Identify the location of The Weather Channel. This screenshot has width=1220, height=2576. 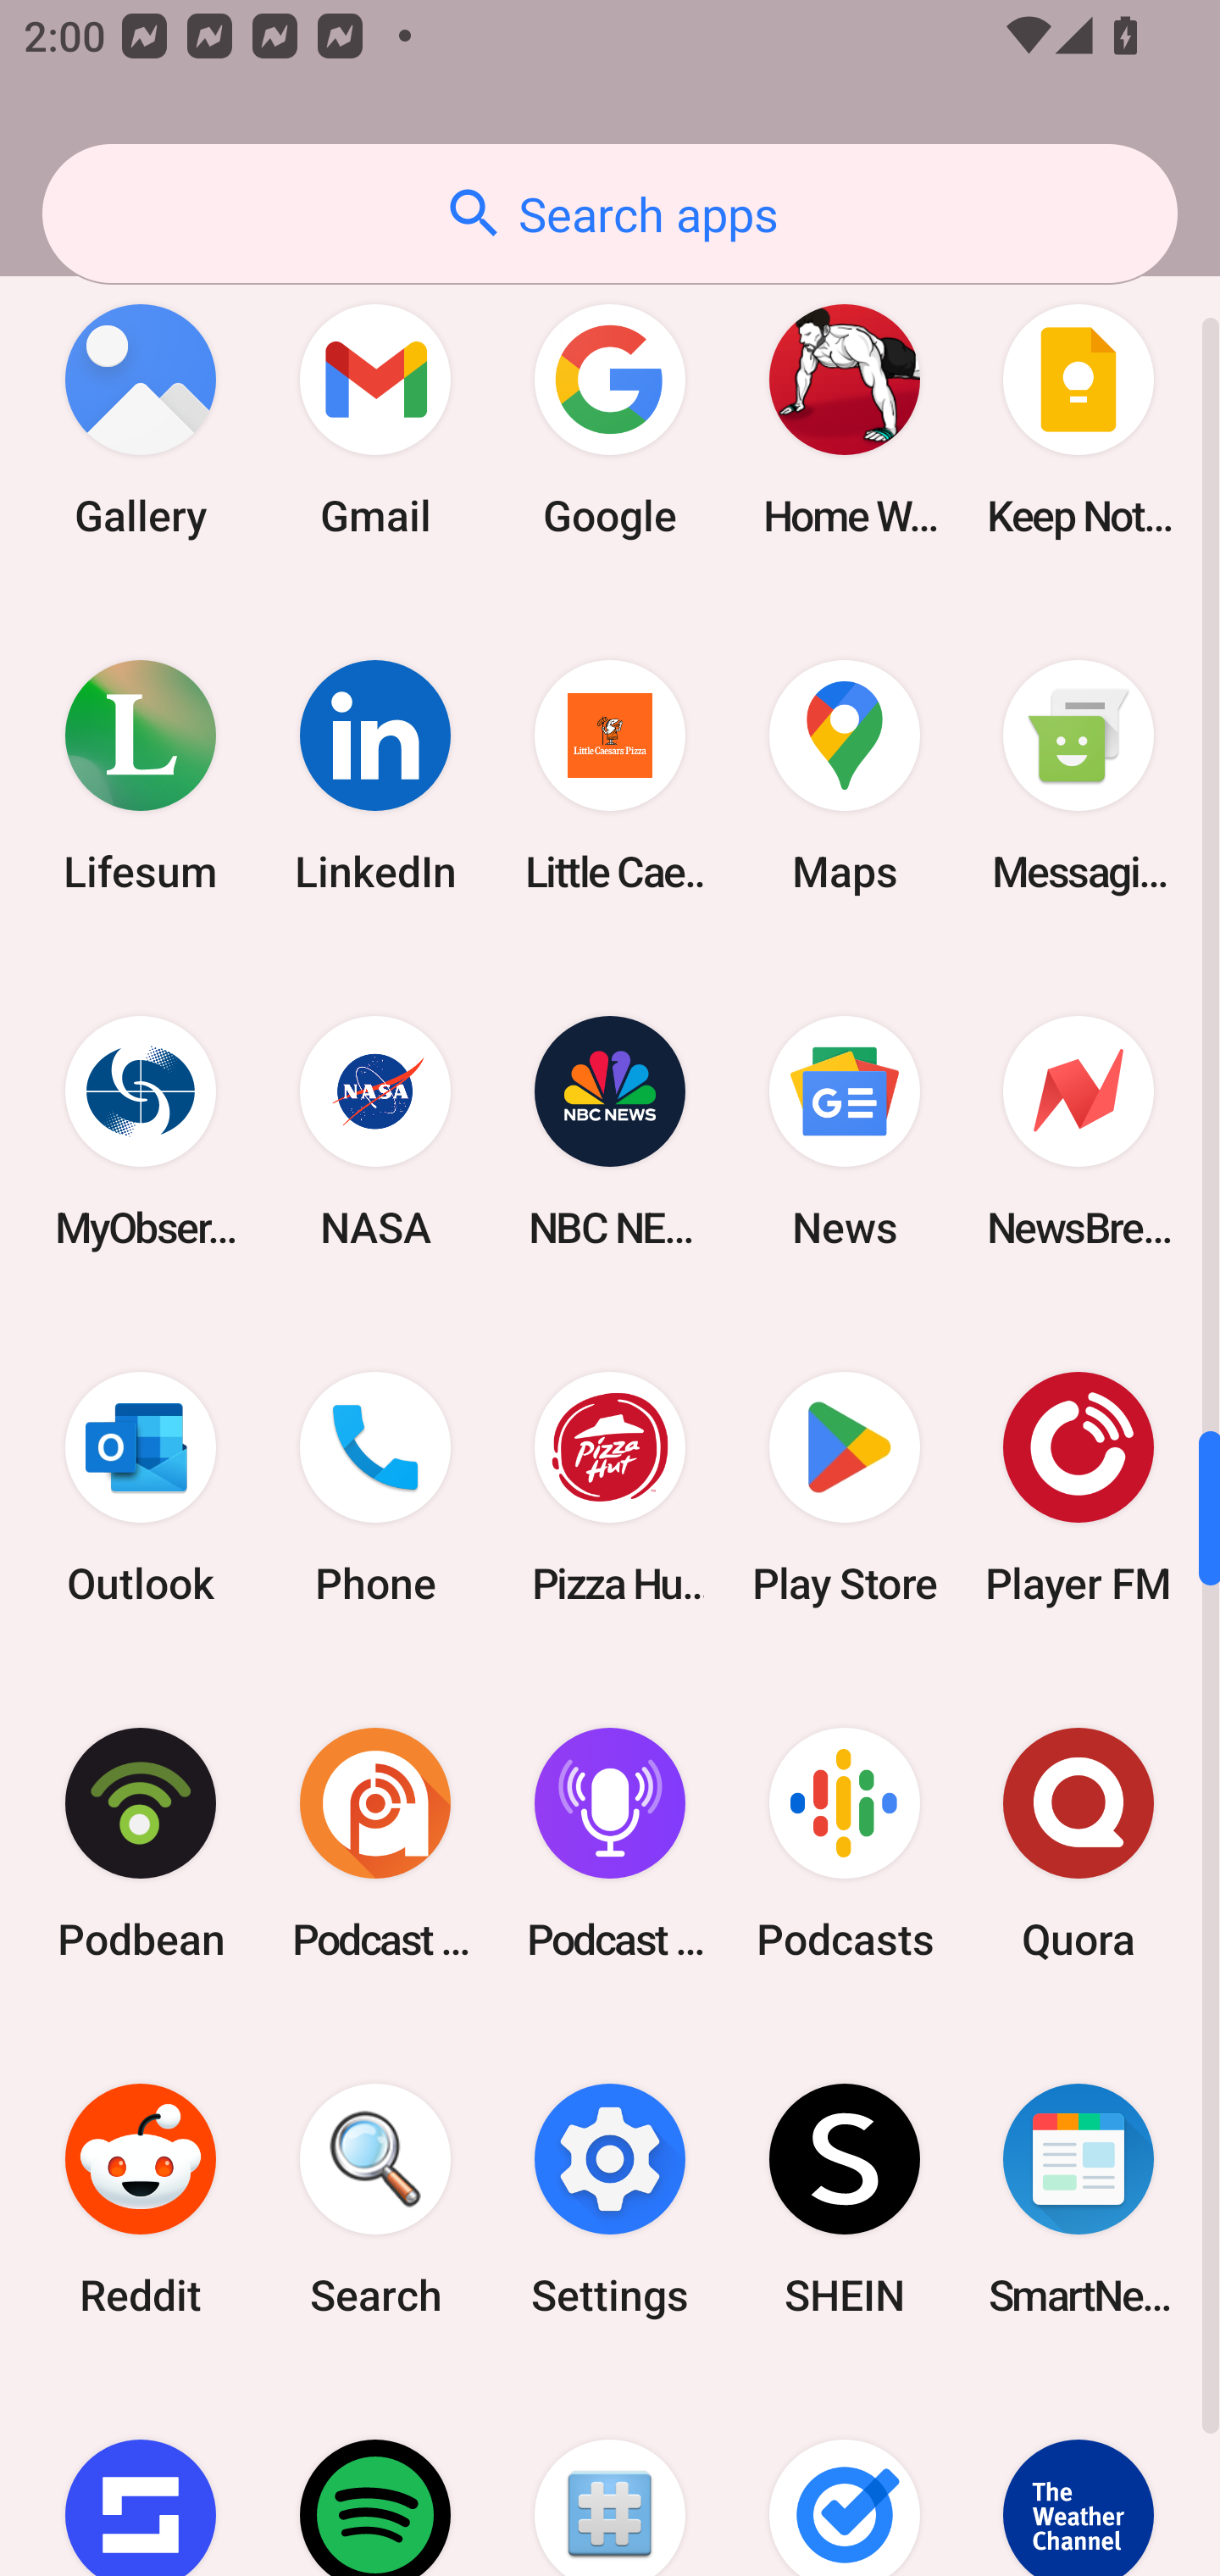
(1079, 2476).